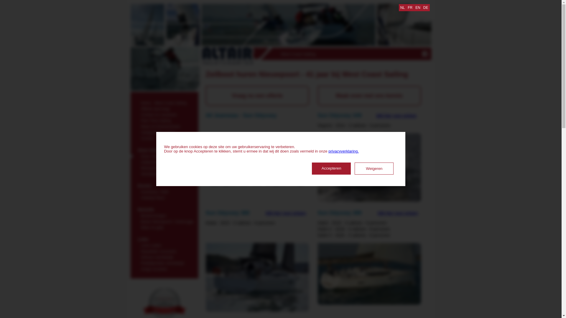  What do you see at coordinates (286, 213) in the screenshot?
I see `klik hier voor prijzen` at bounding box center [286, 213].